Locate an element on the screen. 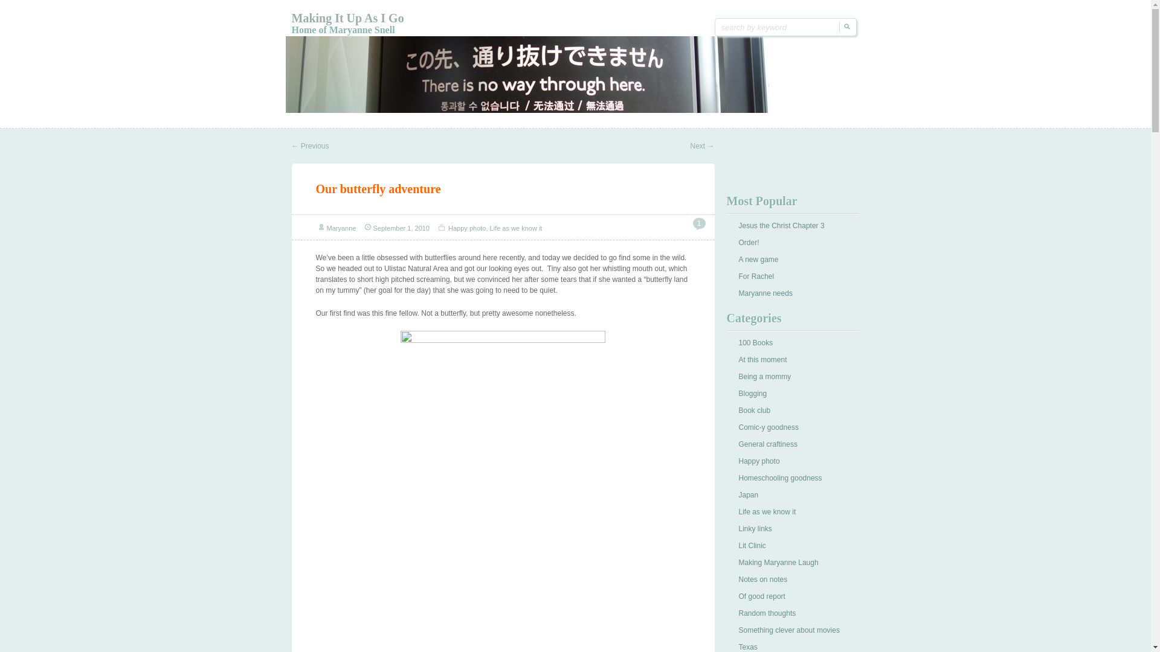  A new game is located at coordinates (758, 260).